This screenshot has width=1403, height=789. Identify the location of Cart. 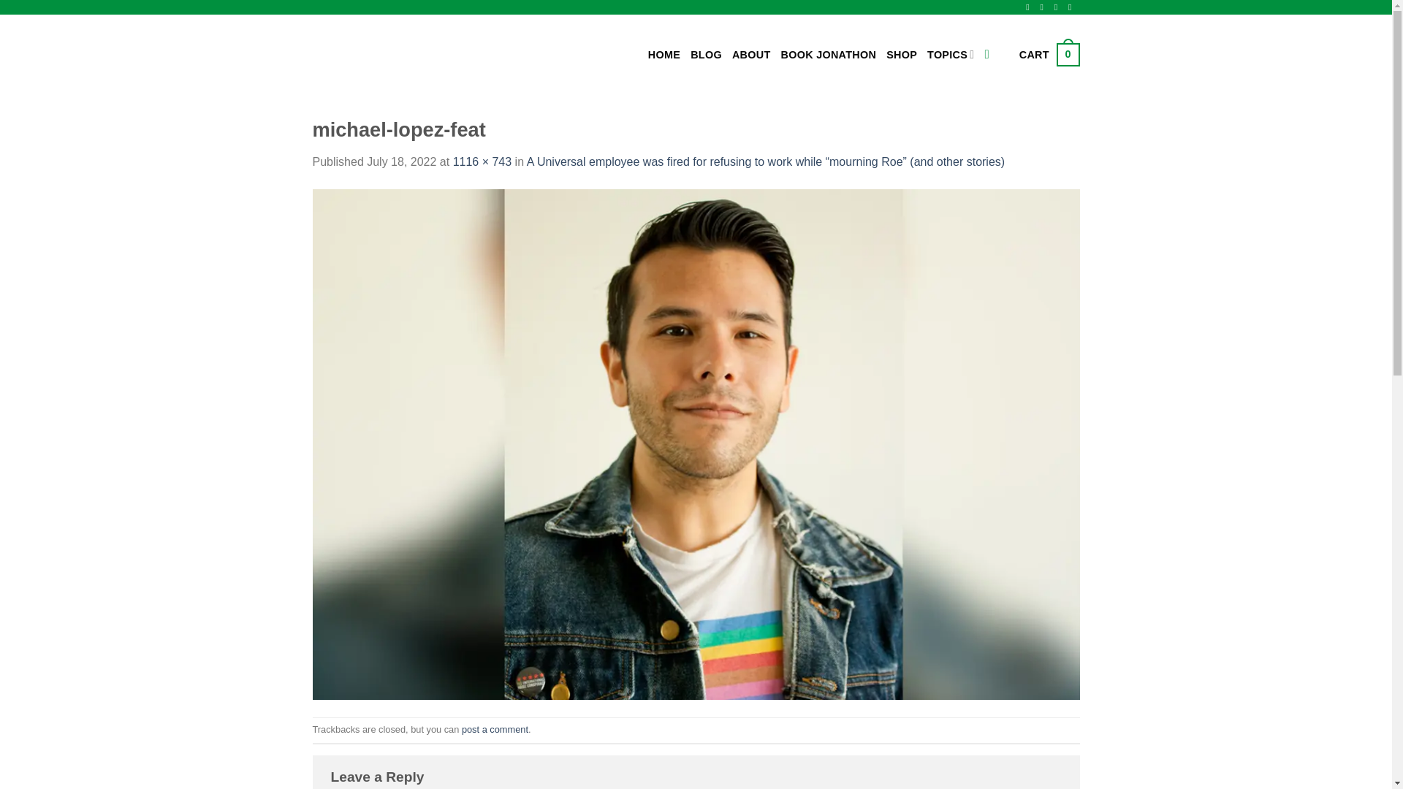
(1049, 54).